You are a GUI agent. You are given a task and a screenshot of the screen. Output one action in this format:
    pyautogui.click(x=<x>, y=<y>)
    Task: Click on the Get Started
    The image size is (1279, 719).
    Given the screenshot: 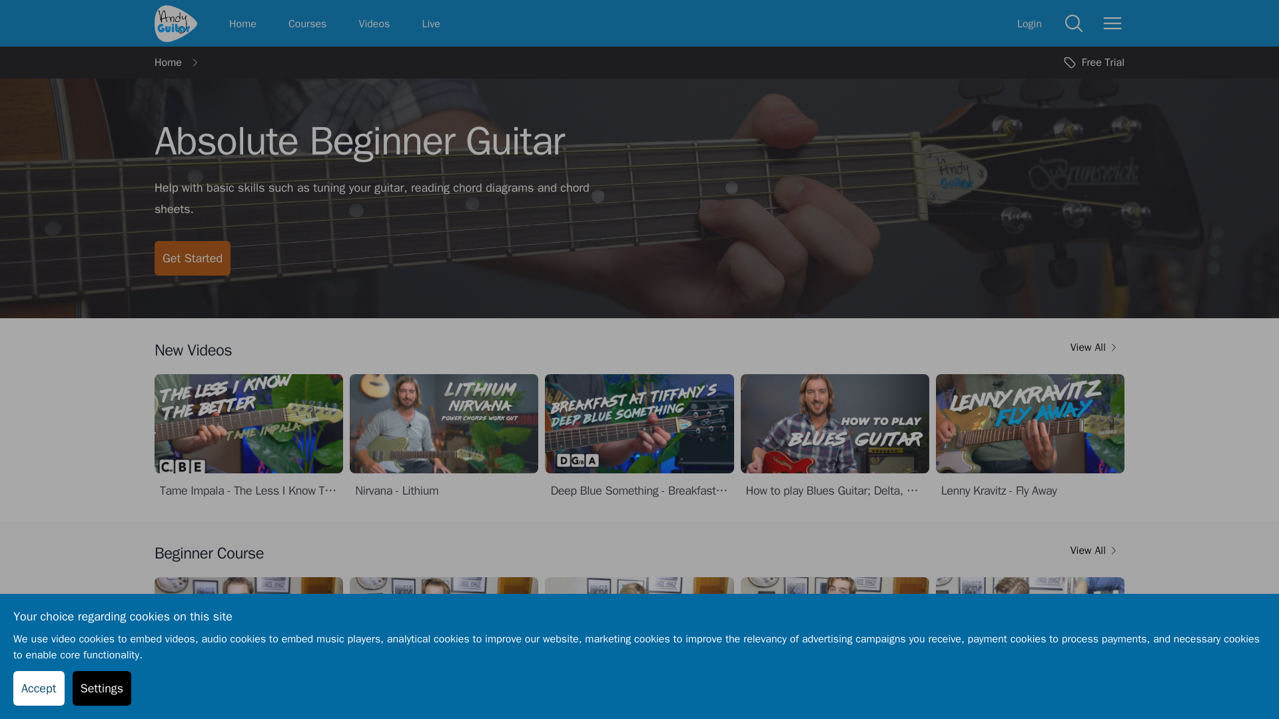 What is the action you would take?
    pyautogui.click(x=192, y=258)
    